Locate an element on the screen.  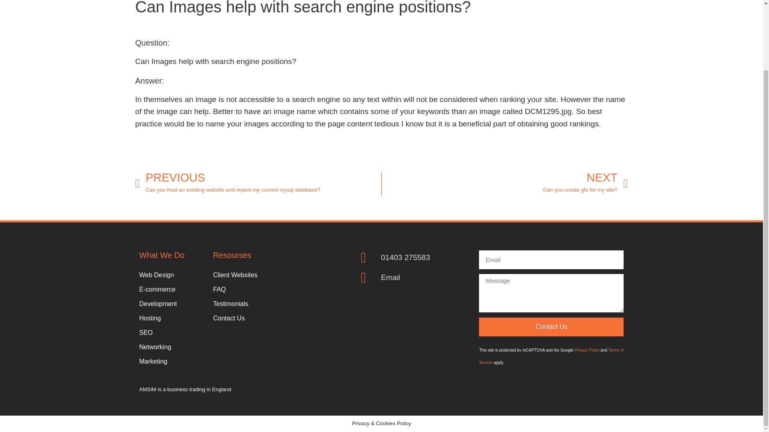
Development is located at coordinates (172, 318).